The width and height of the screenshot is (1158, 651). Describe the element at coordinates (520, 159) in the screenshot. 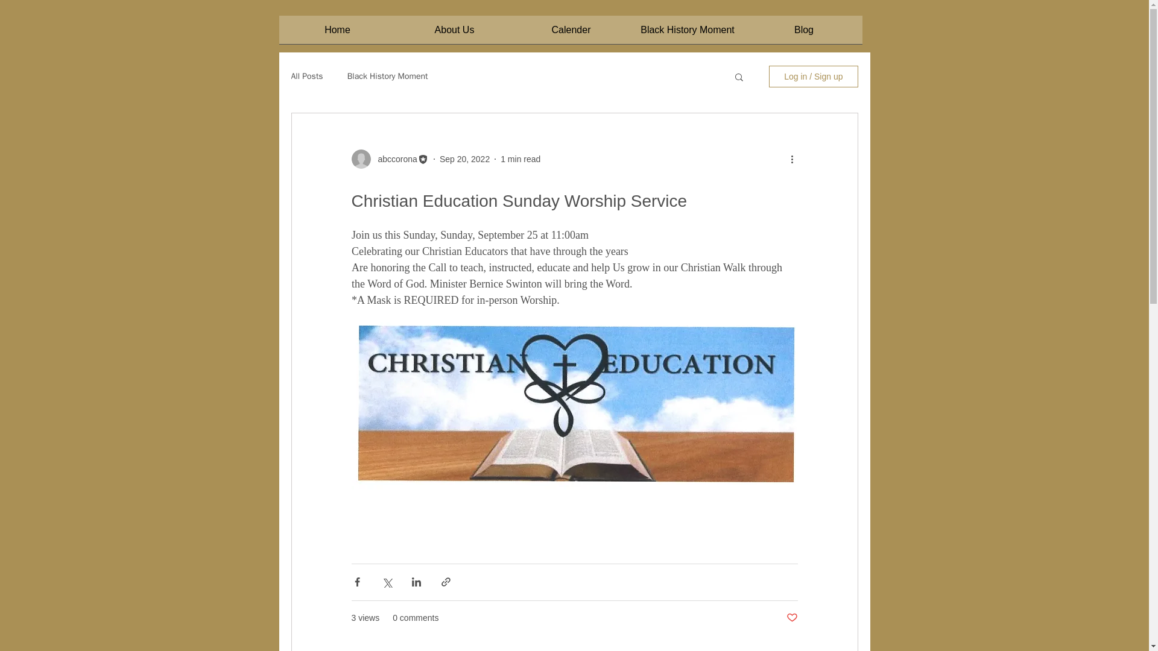

I see `1 min read` at that location.